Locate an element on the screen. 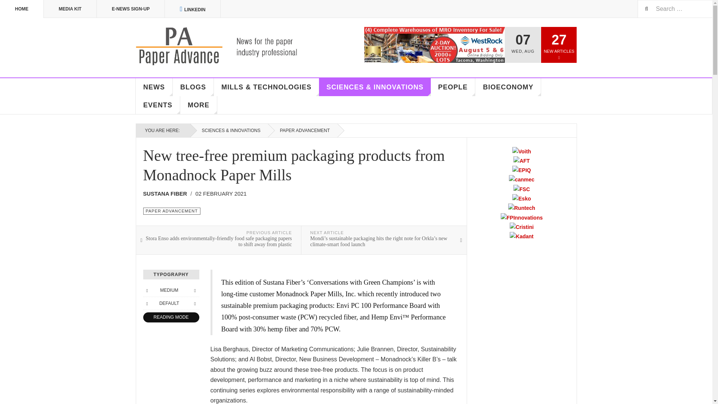 This screenshot has width=718, height=404. HOME is located at coordinates (22, 9).